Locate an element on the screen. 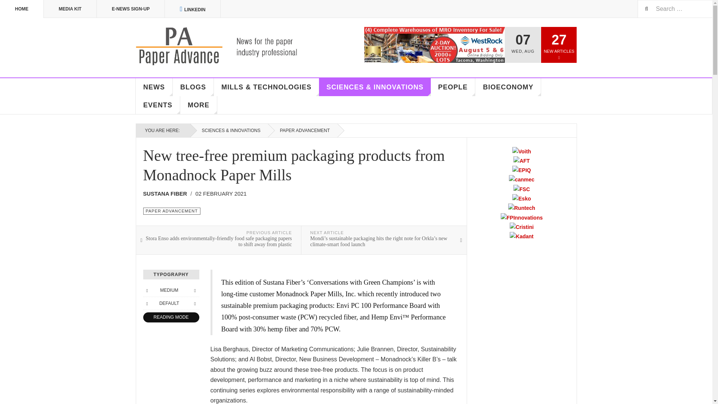 This screenshot has width=718, height=404. HOME is located at coordinates (22, 9).